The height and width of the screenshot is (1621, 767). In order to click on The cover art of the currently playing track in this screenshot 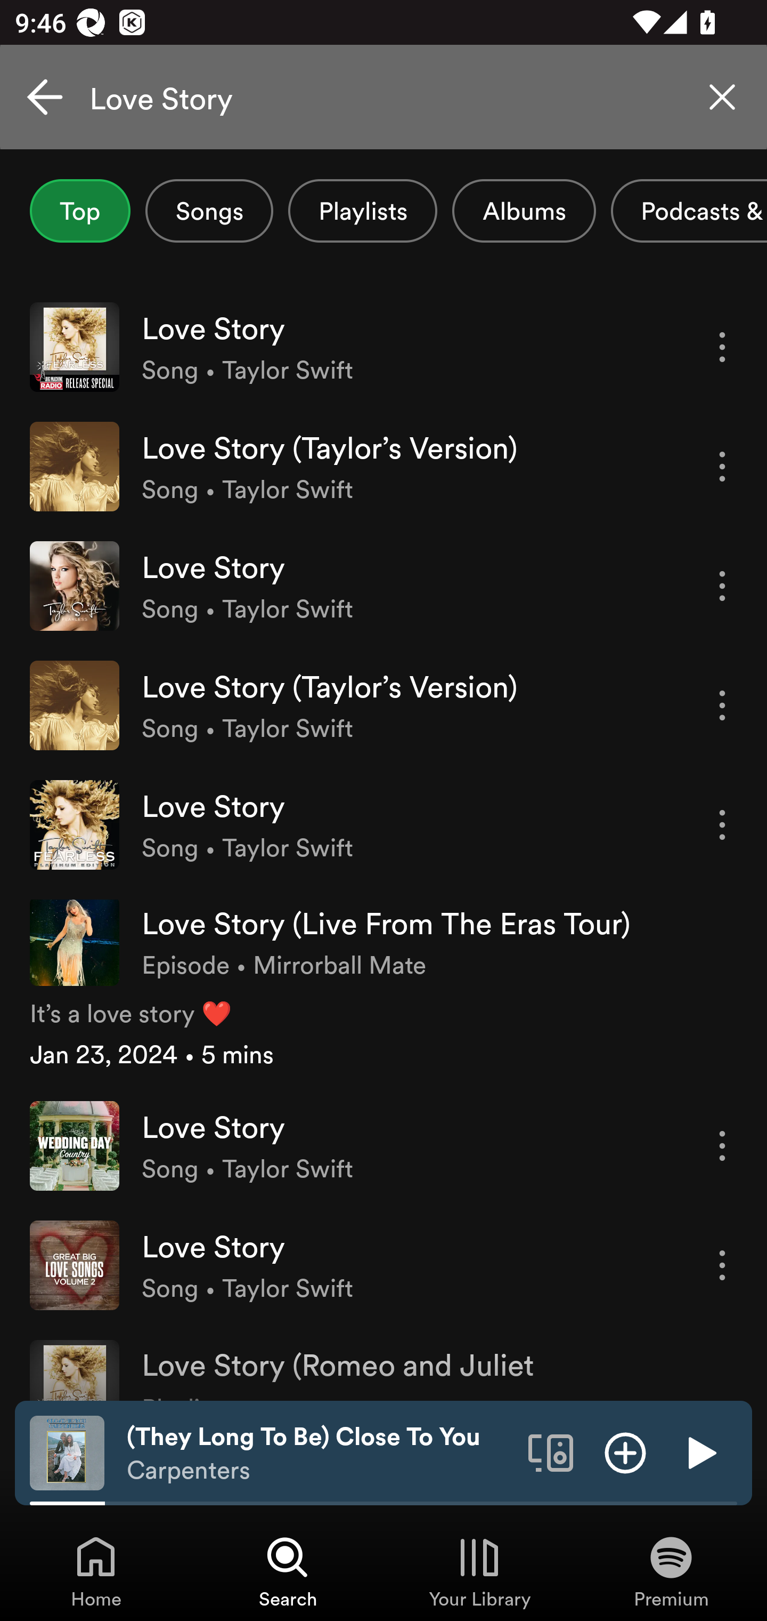, I will do `click(67, 1452)`.